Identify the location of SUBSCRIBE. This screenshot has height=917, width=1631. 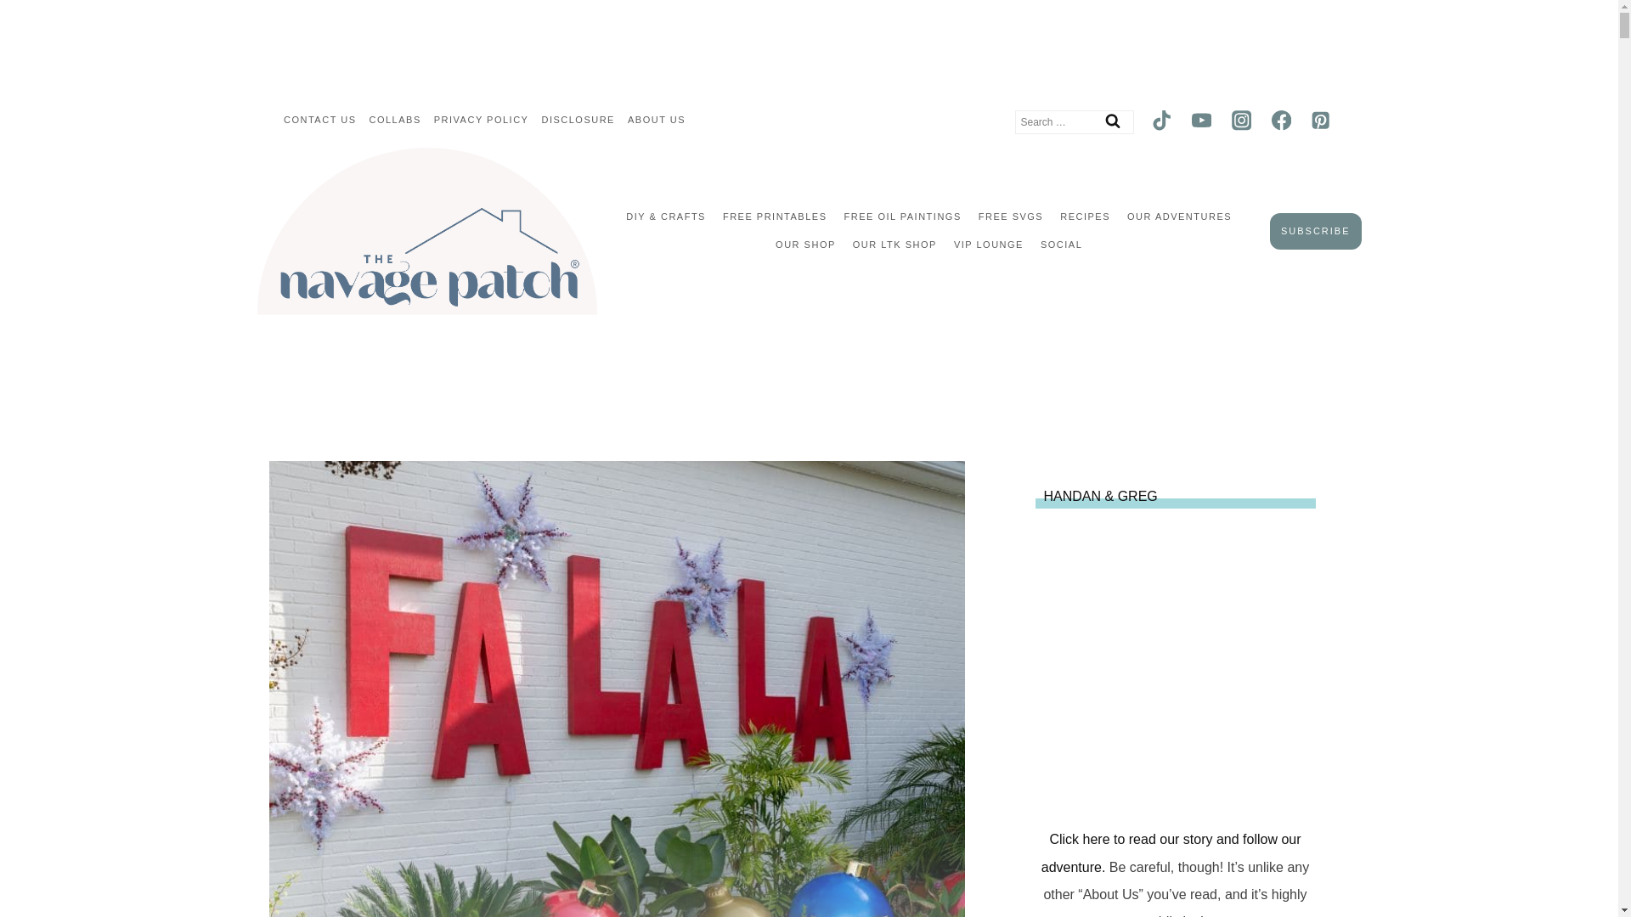
(1316, 231).